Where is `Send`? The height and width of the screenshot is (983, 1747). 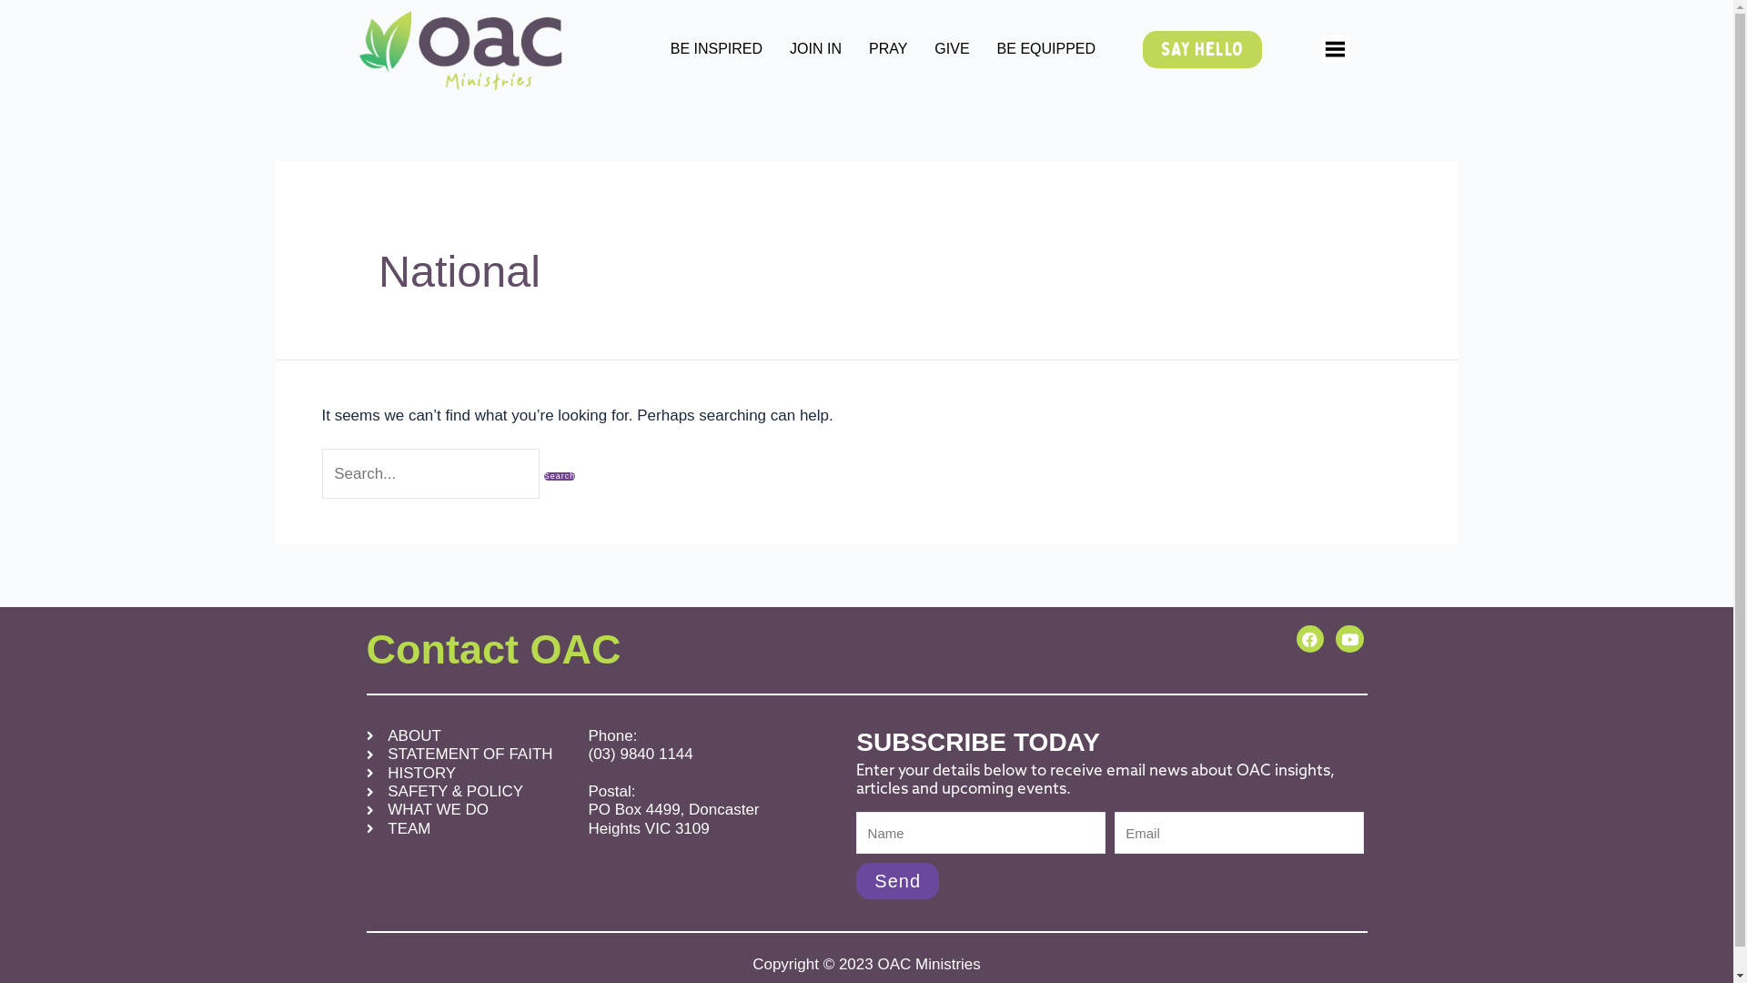 Send is located at coordinates (897, 881).